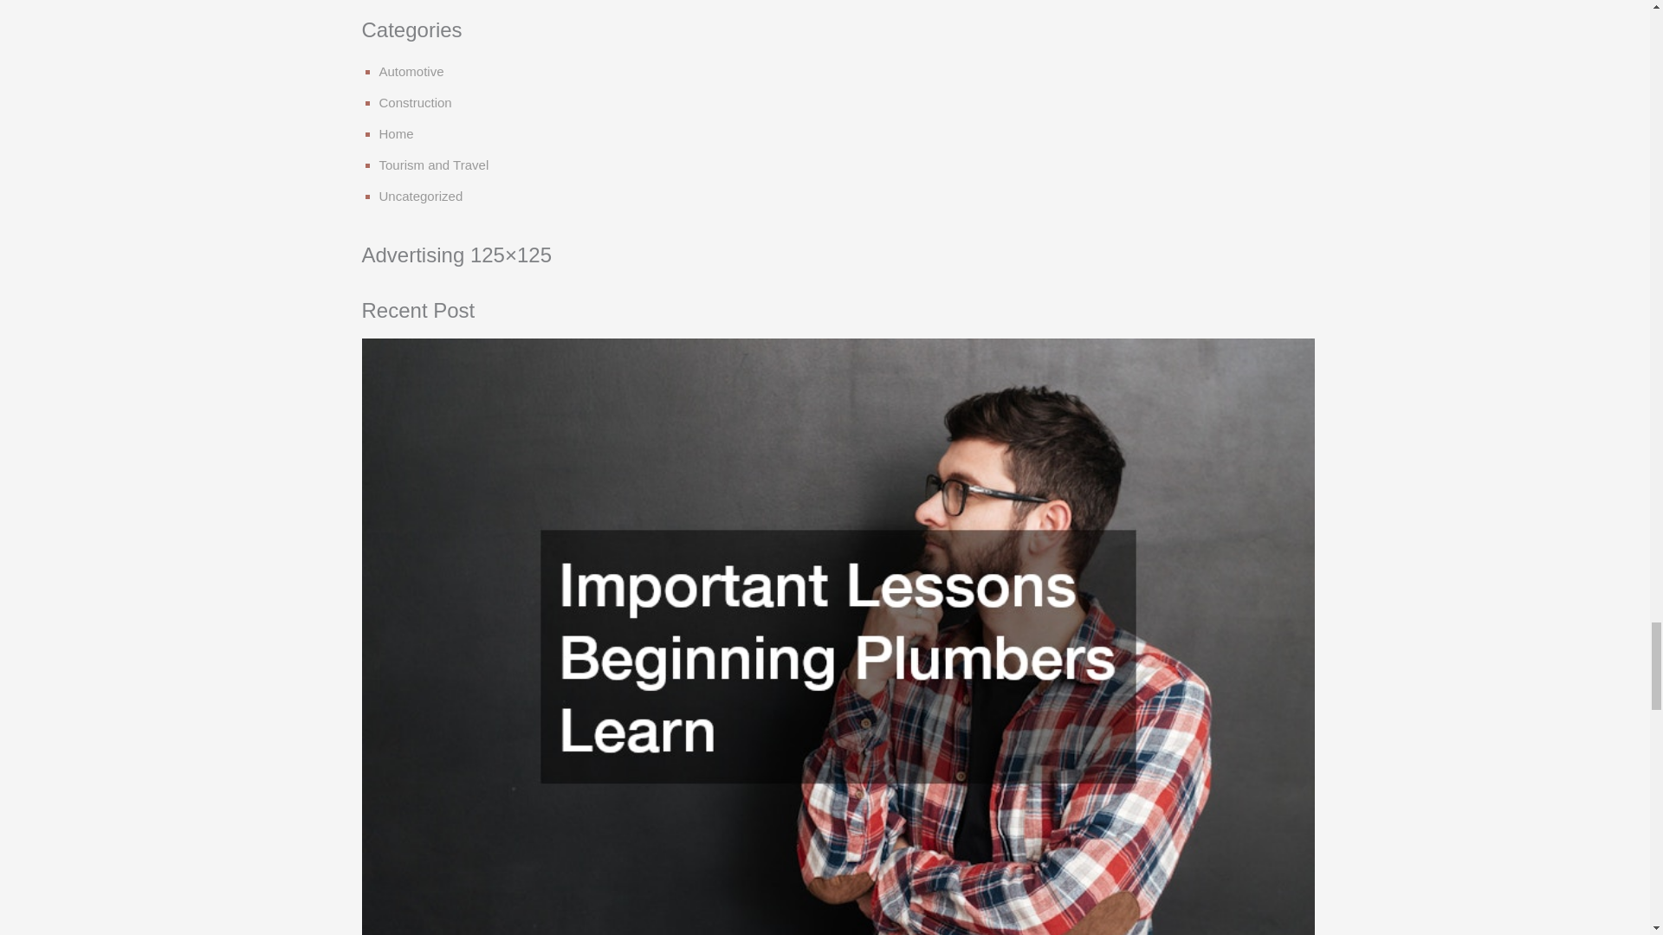 This screenshot has height=935, width=1663. Describe the element at coordinates (433, 164) in the screenshot. I see `Tourism and Travel` at that location.